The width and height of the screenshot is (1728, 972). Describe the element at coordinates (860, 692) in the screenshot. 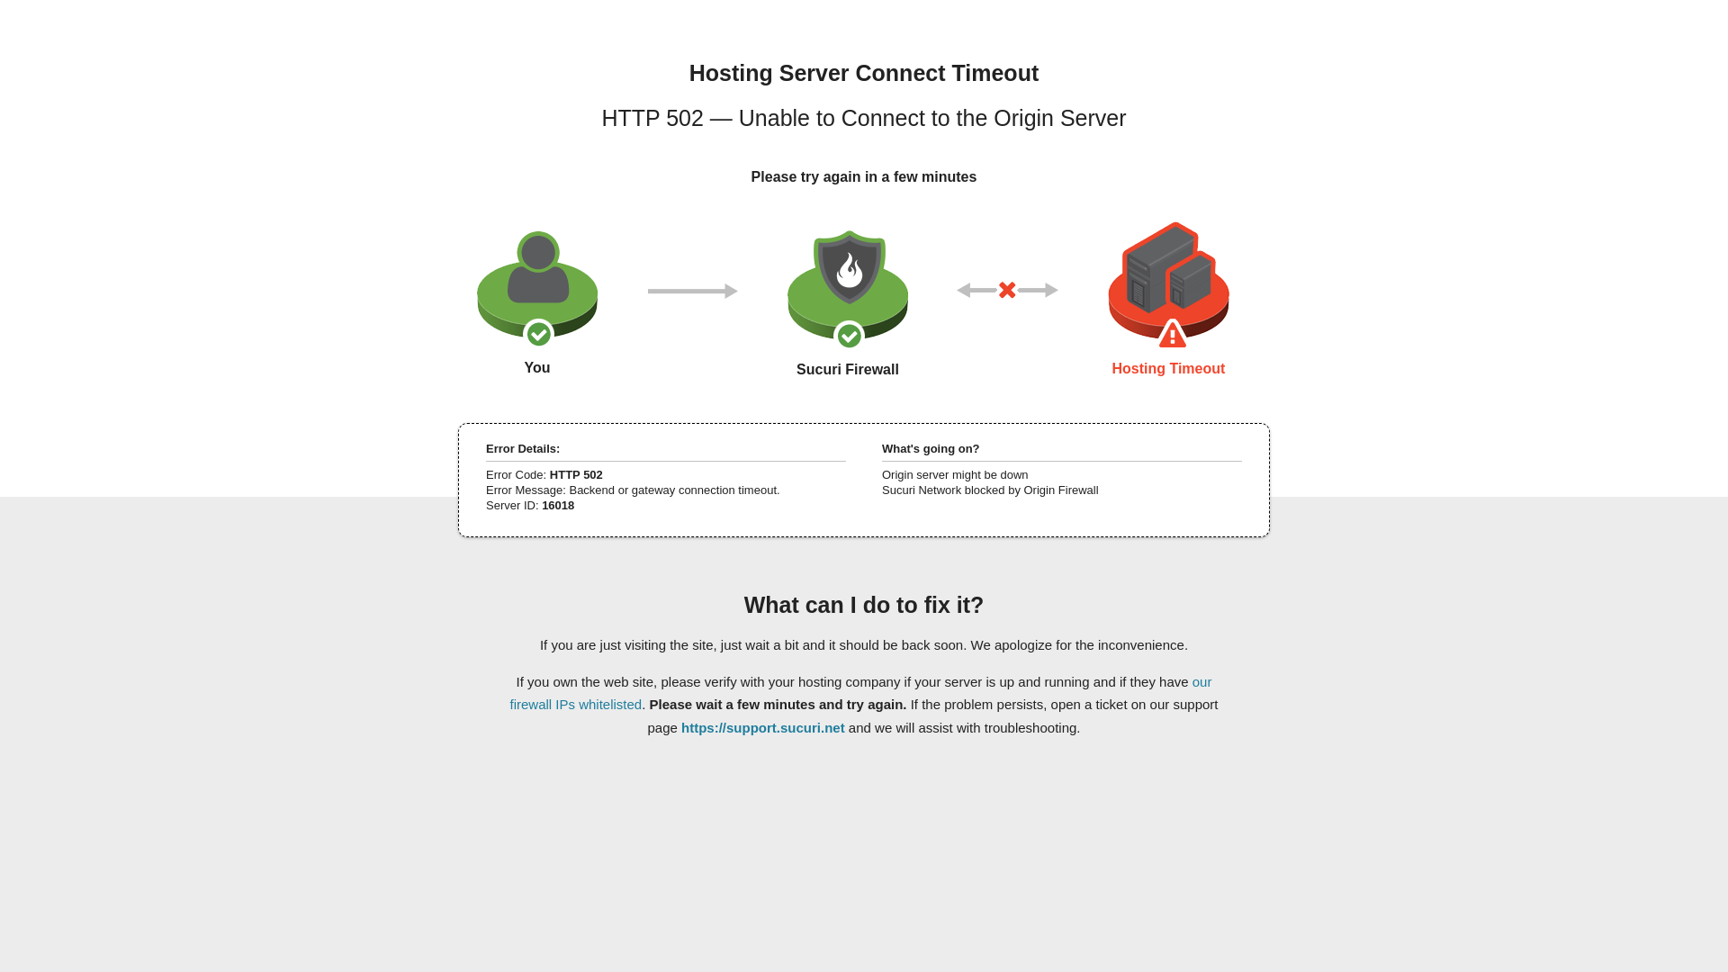

I see `our firewall IPs whitelisted` at that location.